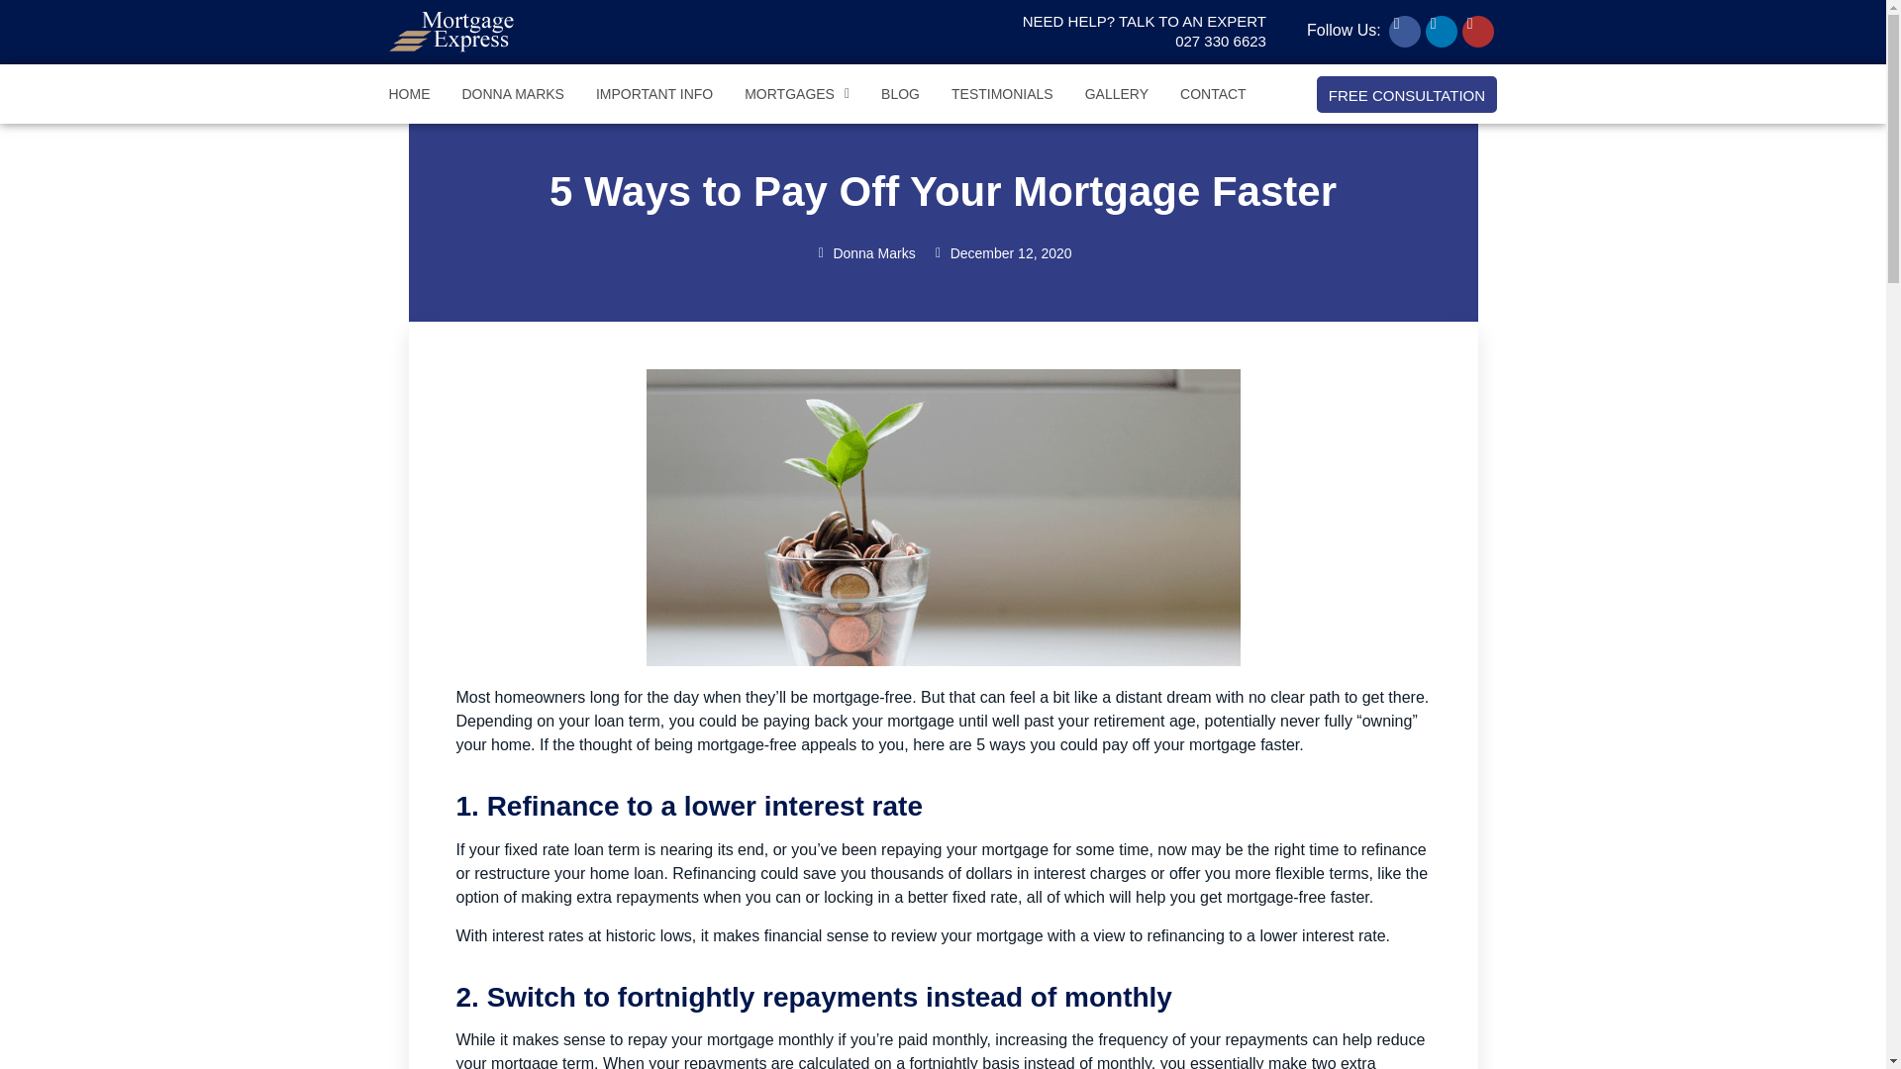 This screenshot has width=1901, height=1069. What do you see at coordinates (797, 93) in the screenshot?
I see `GALLERY` at bounding box center [797, 93].